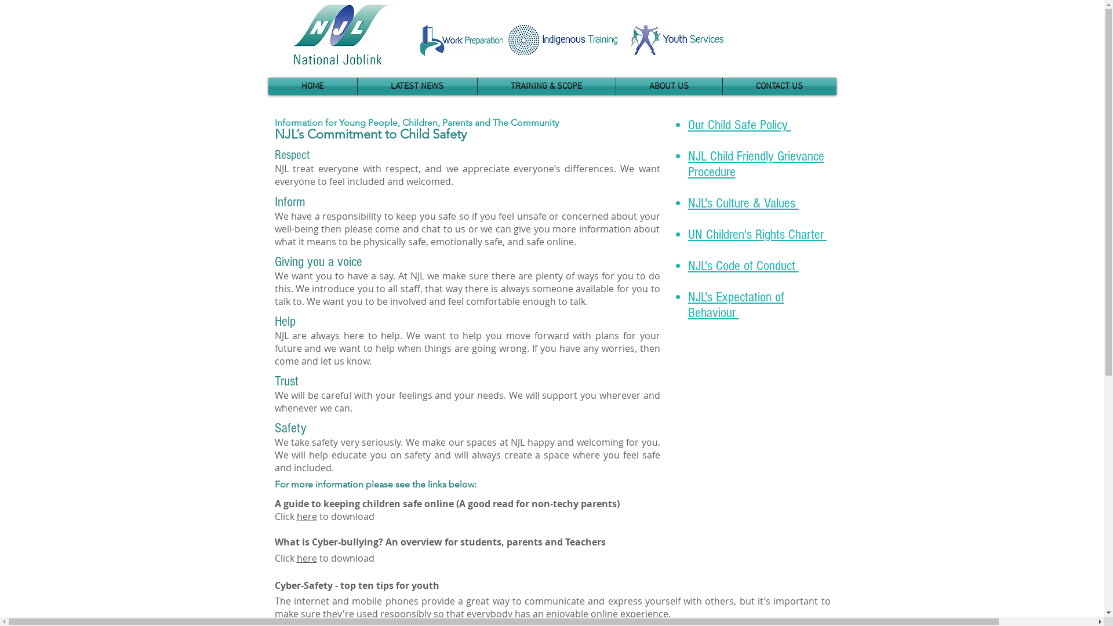 The height and width of the screenshot is (626, 1113). I want to click on HOME, so click(312, 86).